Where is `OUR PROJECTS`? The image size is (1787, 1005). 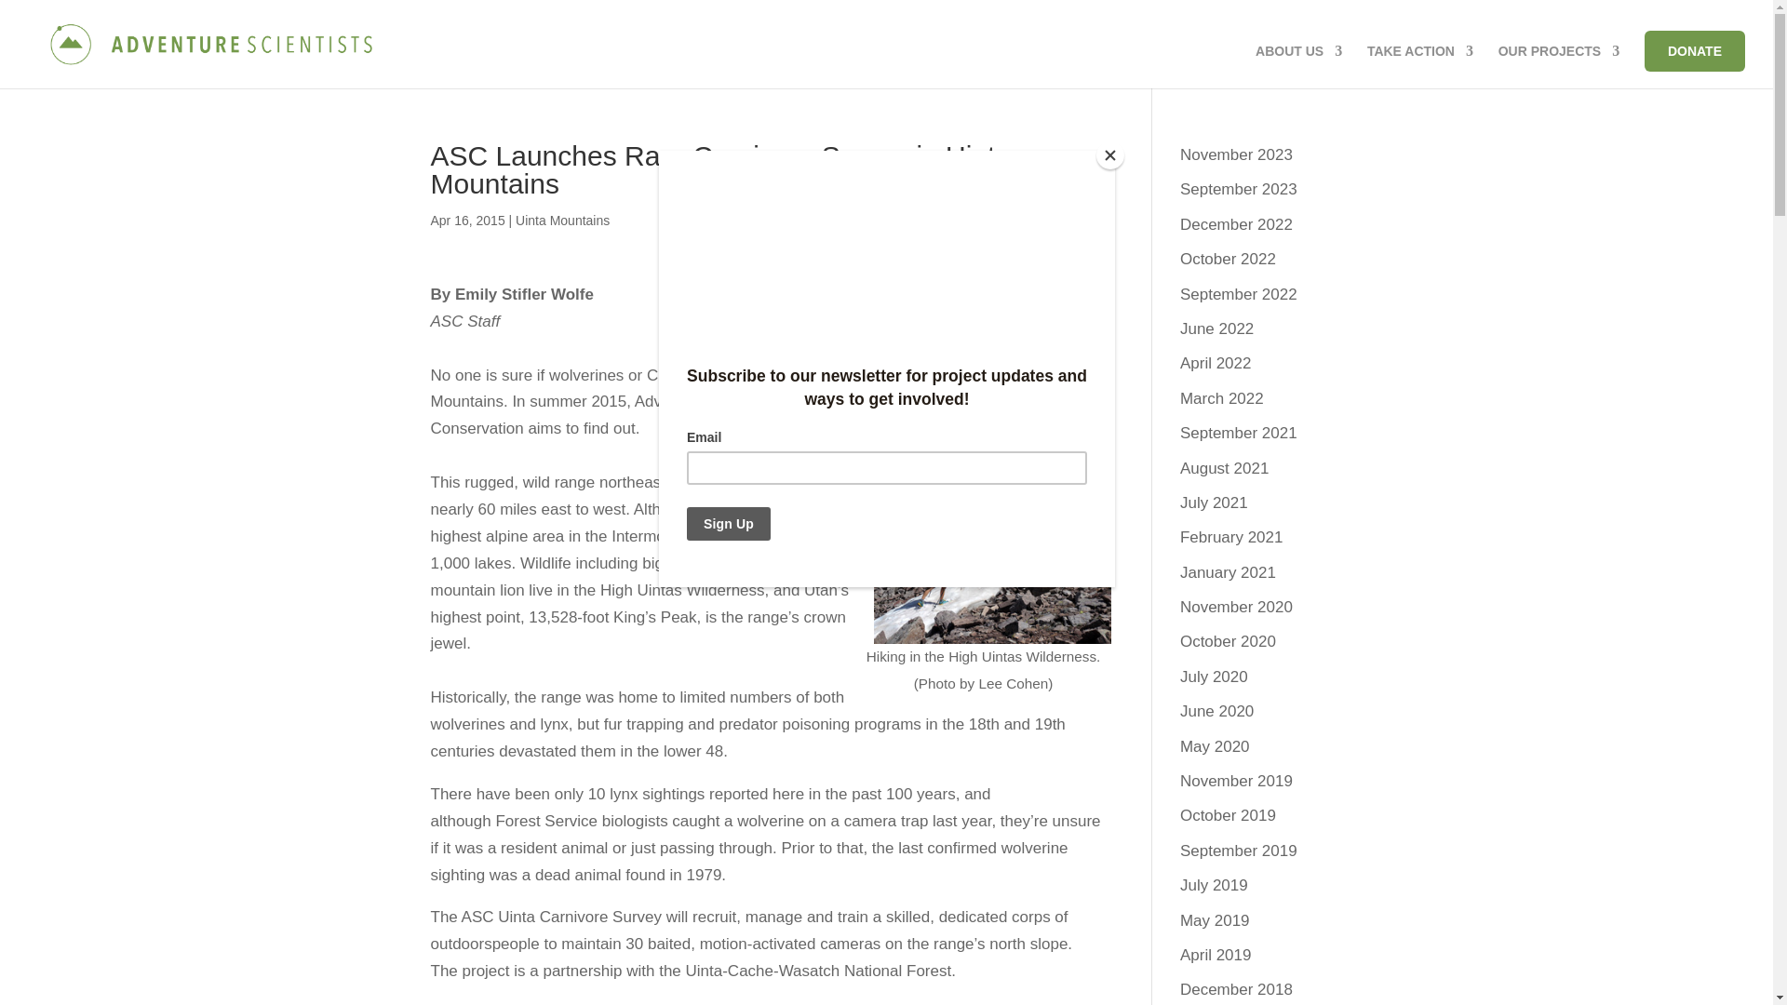
OUR PROJECTS is located at coordinates (1558, 66).